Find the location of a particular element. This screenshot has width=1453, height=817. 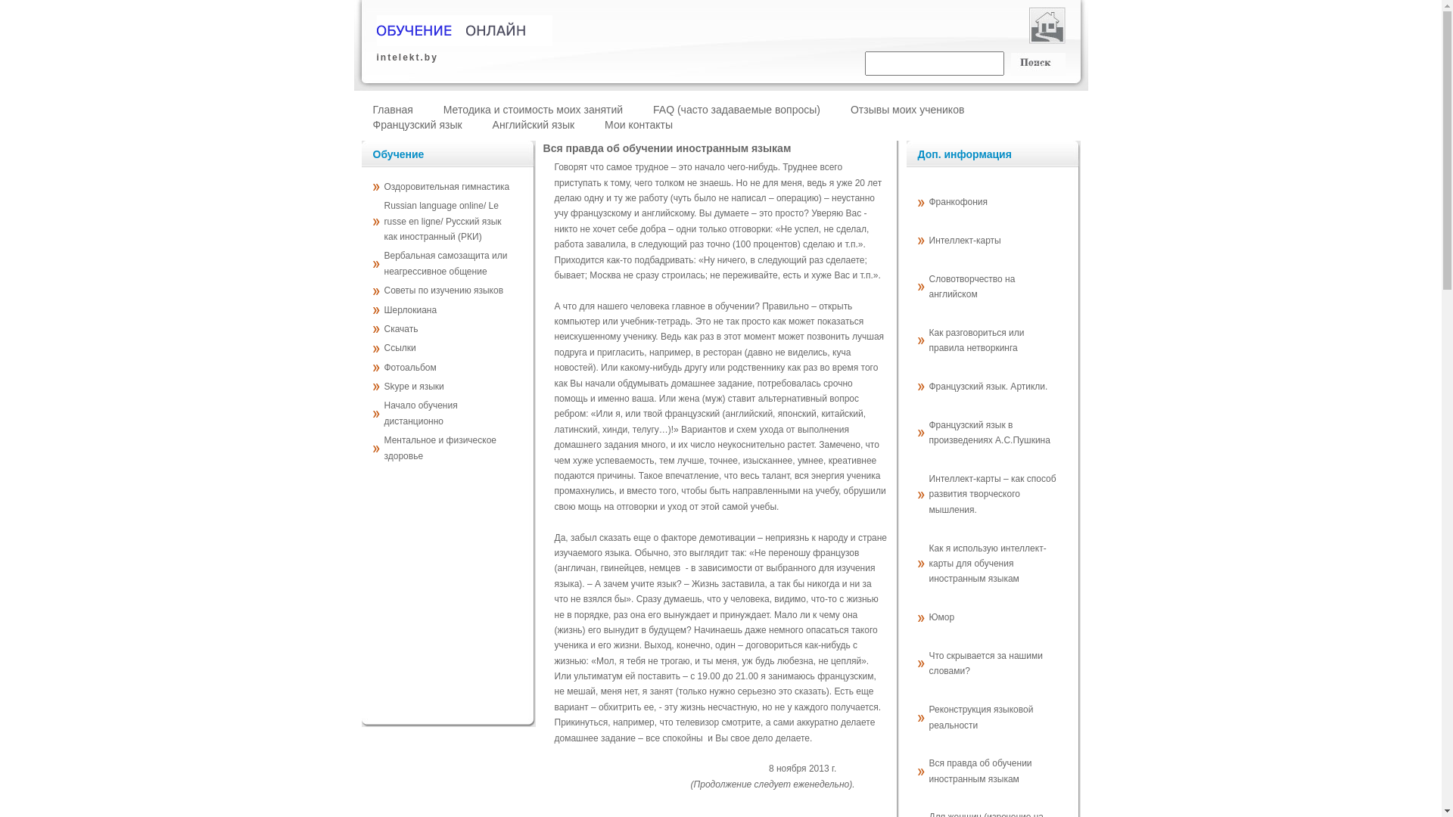

Search is located at coordinates (1038, 64).